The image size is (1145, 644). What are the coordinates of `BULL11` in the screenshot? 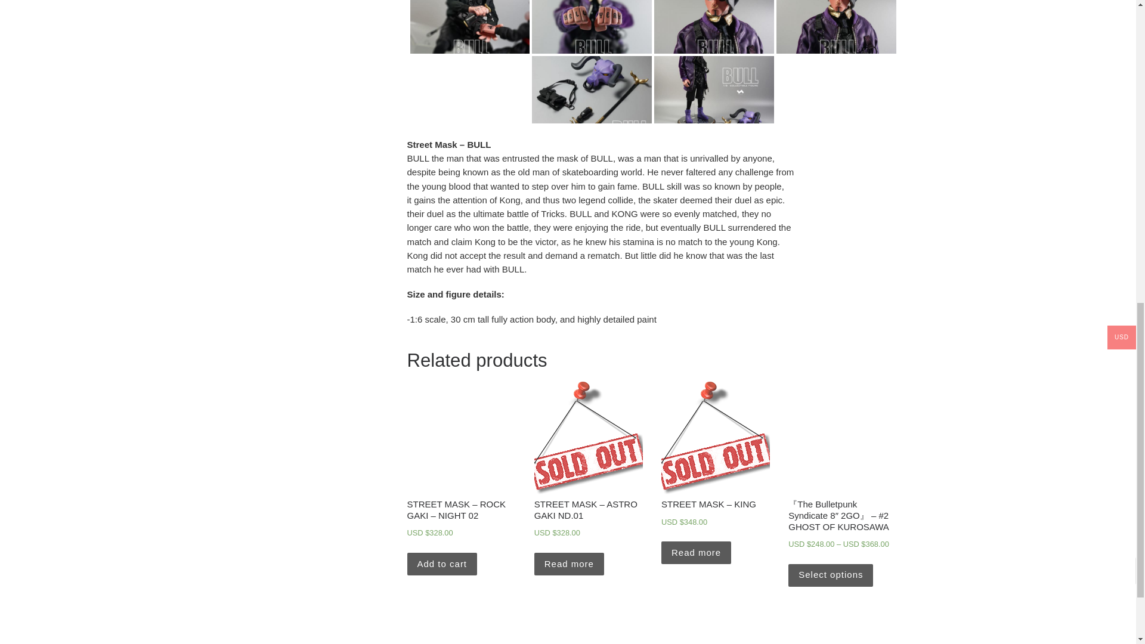 It's located at (592, 5).